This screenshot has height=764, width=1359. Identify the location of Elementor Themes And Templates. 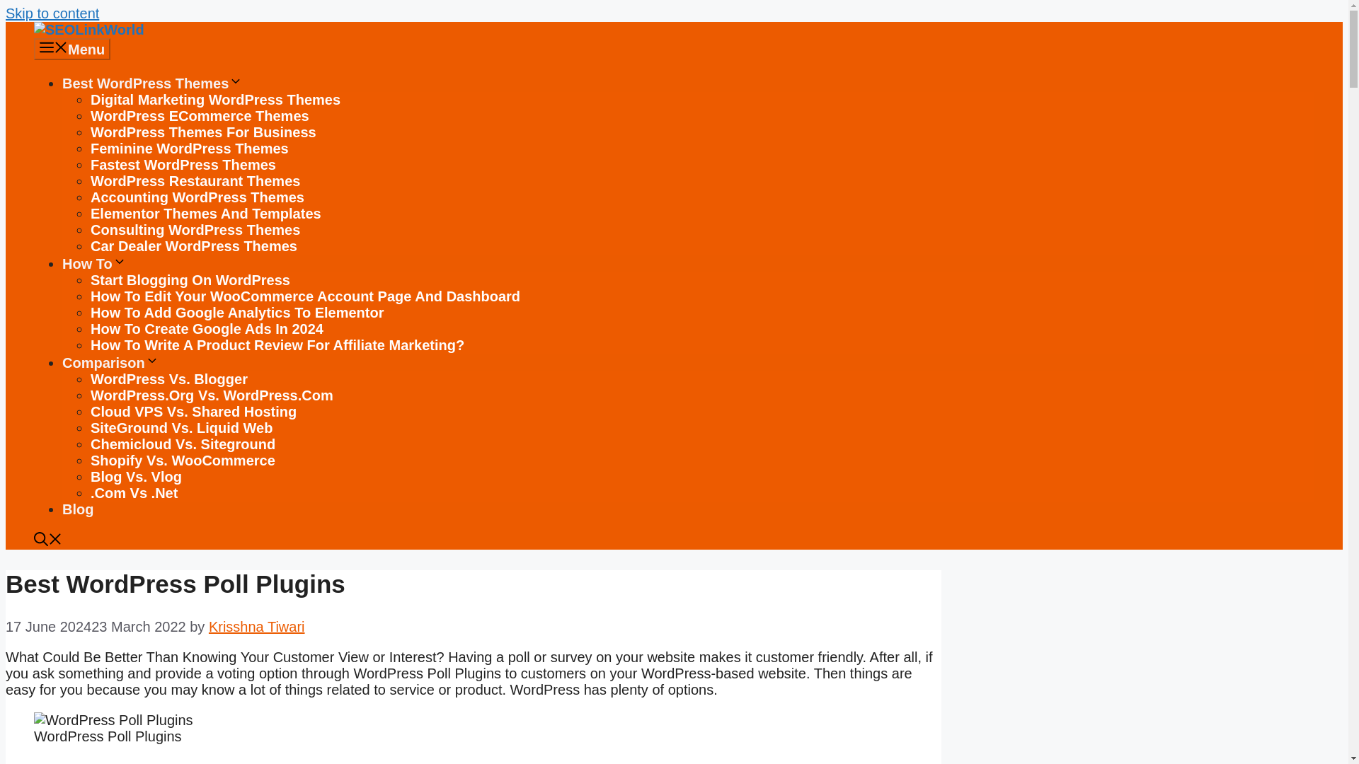
(205, 214).